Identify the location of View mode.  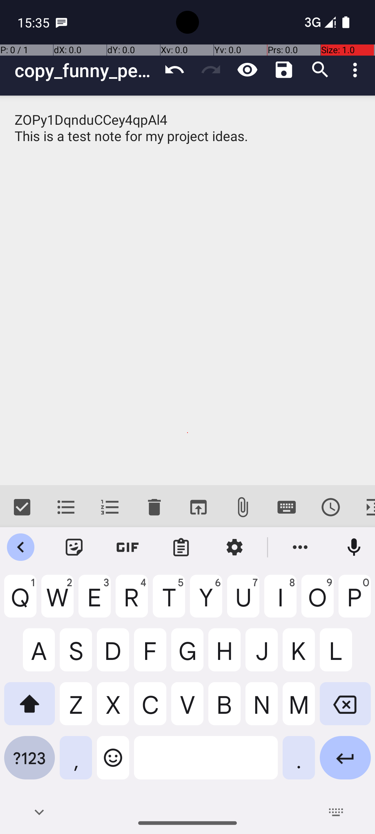
(247, 70).